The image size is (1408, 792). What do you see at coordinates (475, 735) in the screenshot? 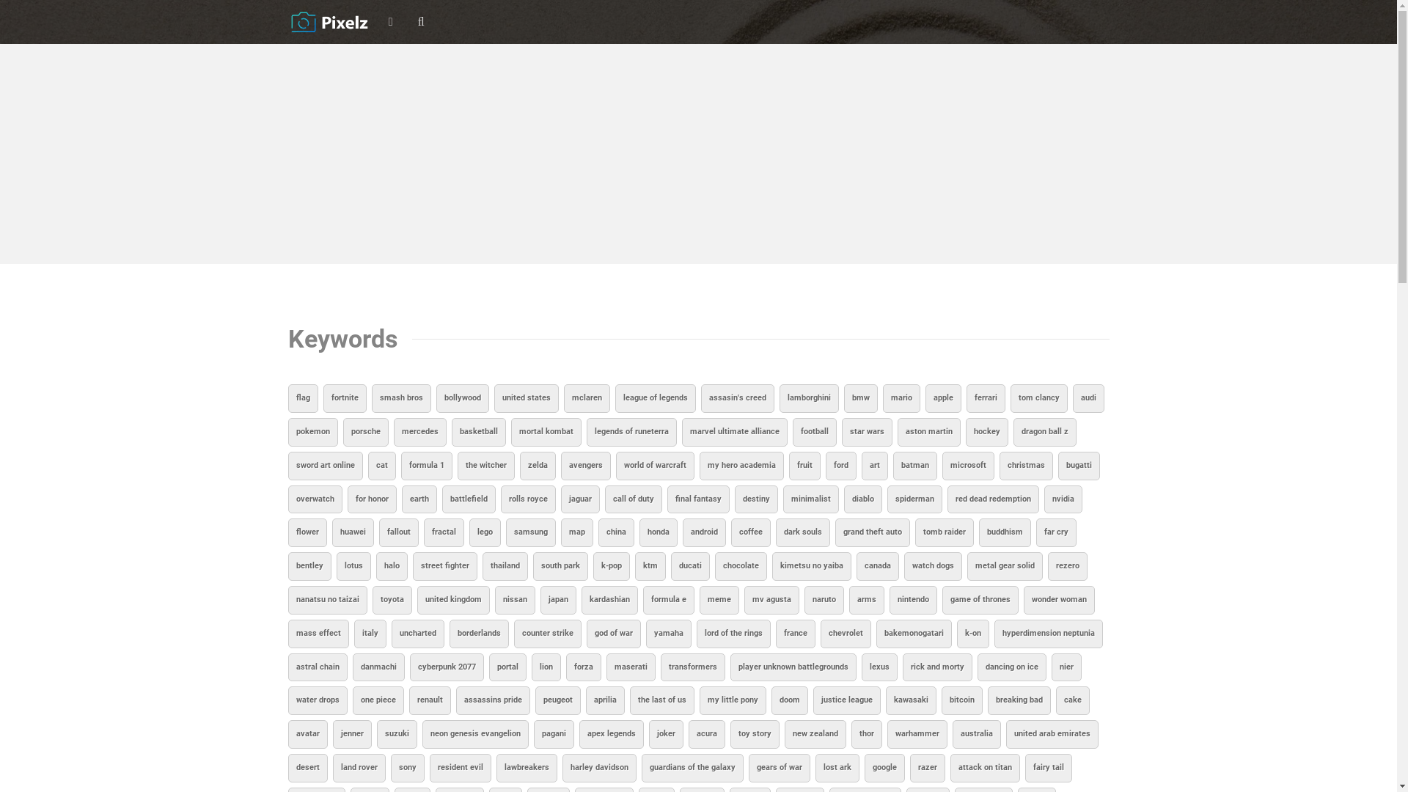
I see `neon genesis evangelion` at bounding box center [475, 735].